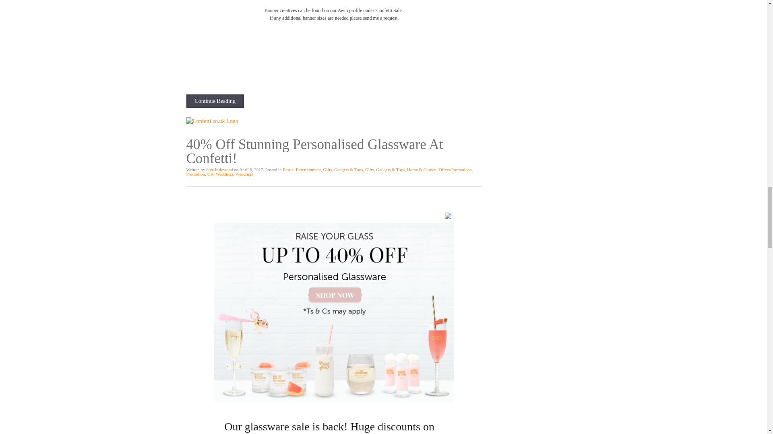  Describe the element at coordinates (219, 169) in the screenshot. I see `faye.littlewood` at that location.